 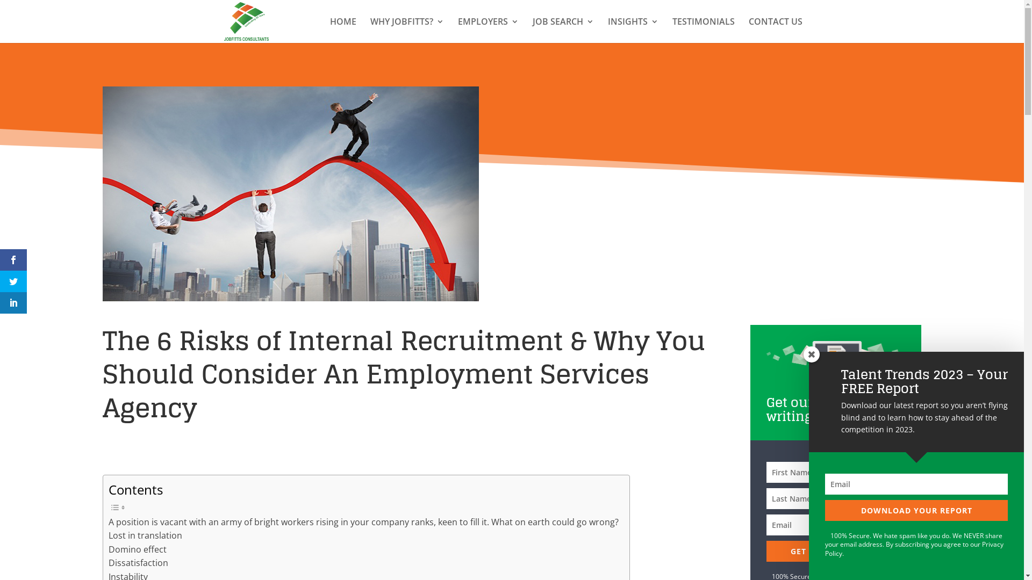 I want to click on EMPLOYERS, so click(x=488, y=30).